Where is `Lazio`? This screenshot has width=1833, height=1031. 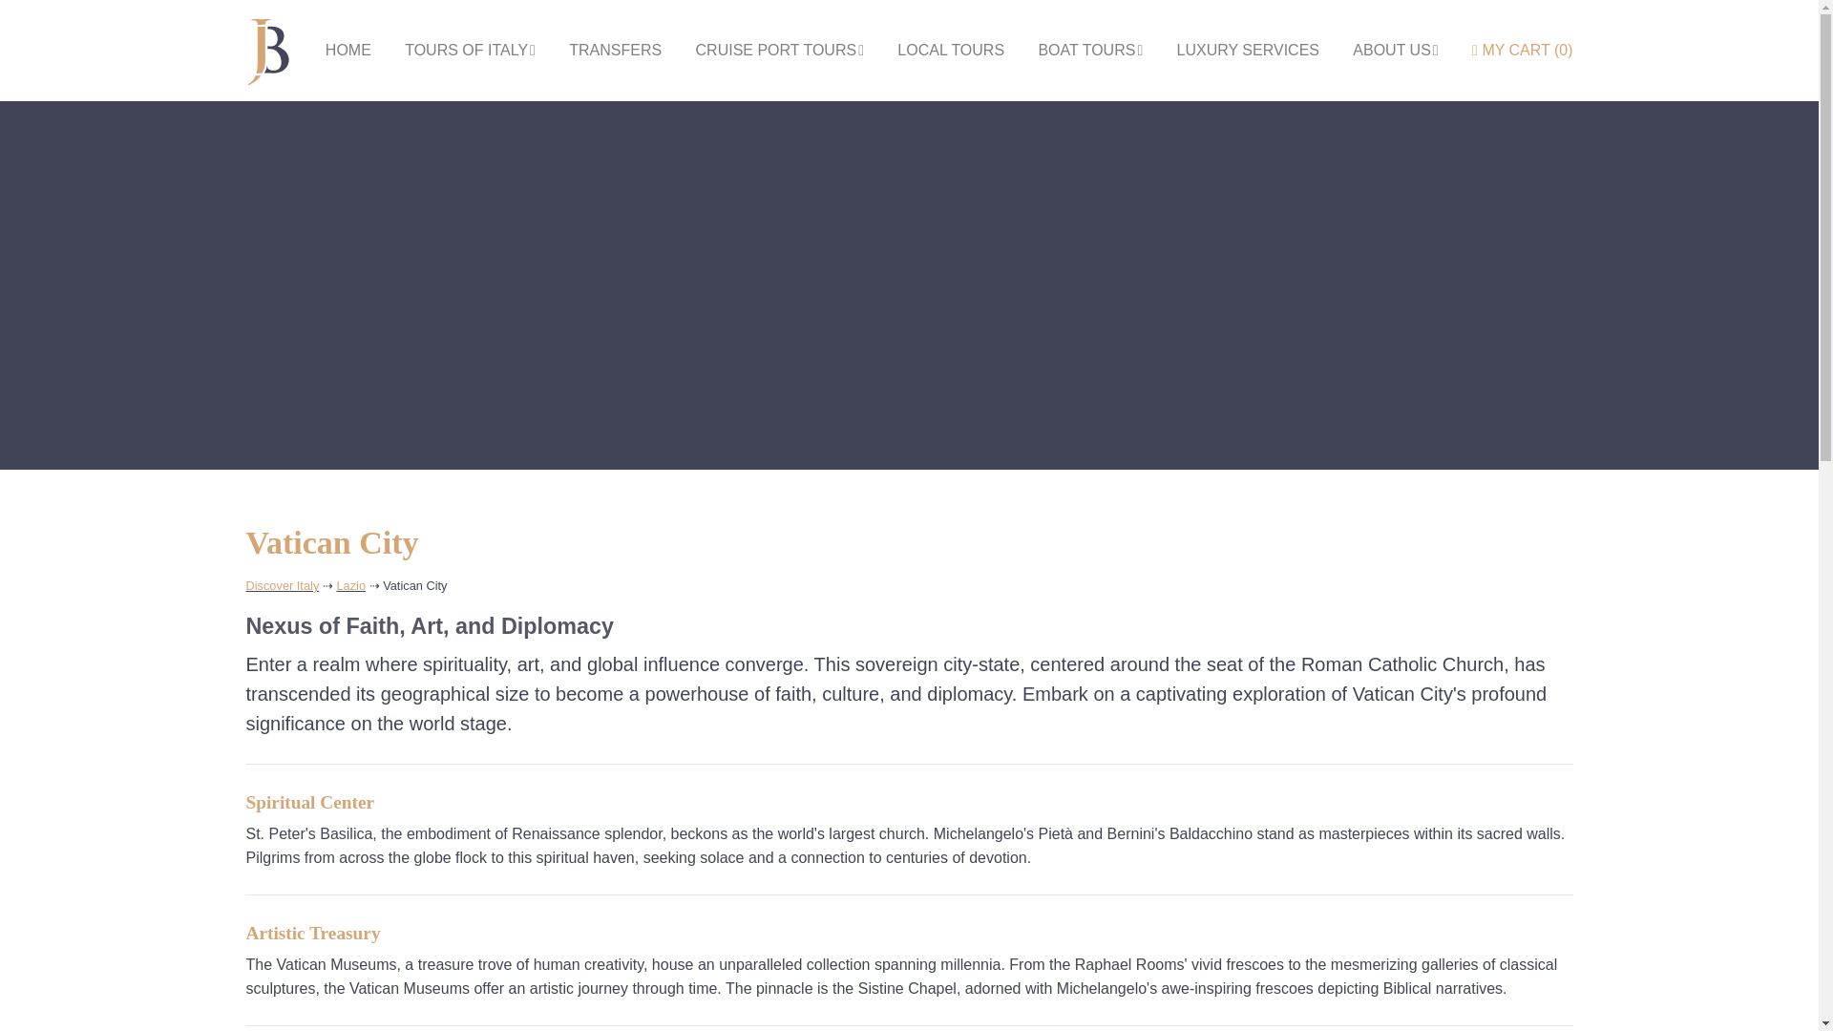 Lazio is located at coordinates (349, 585).